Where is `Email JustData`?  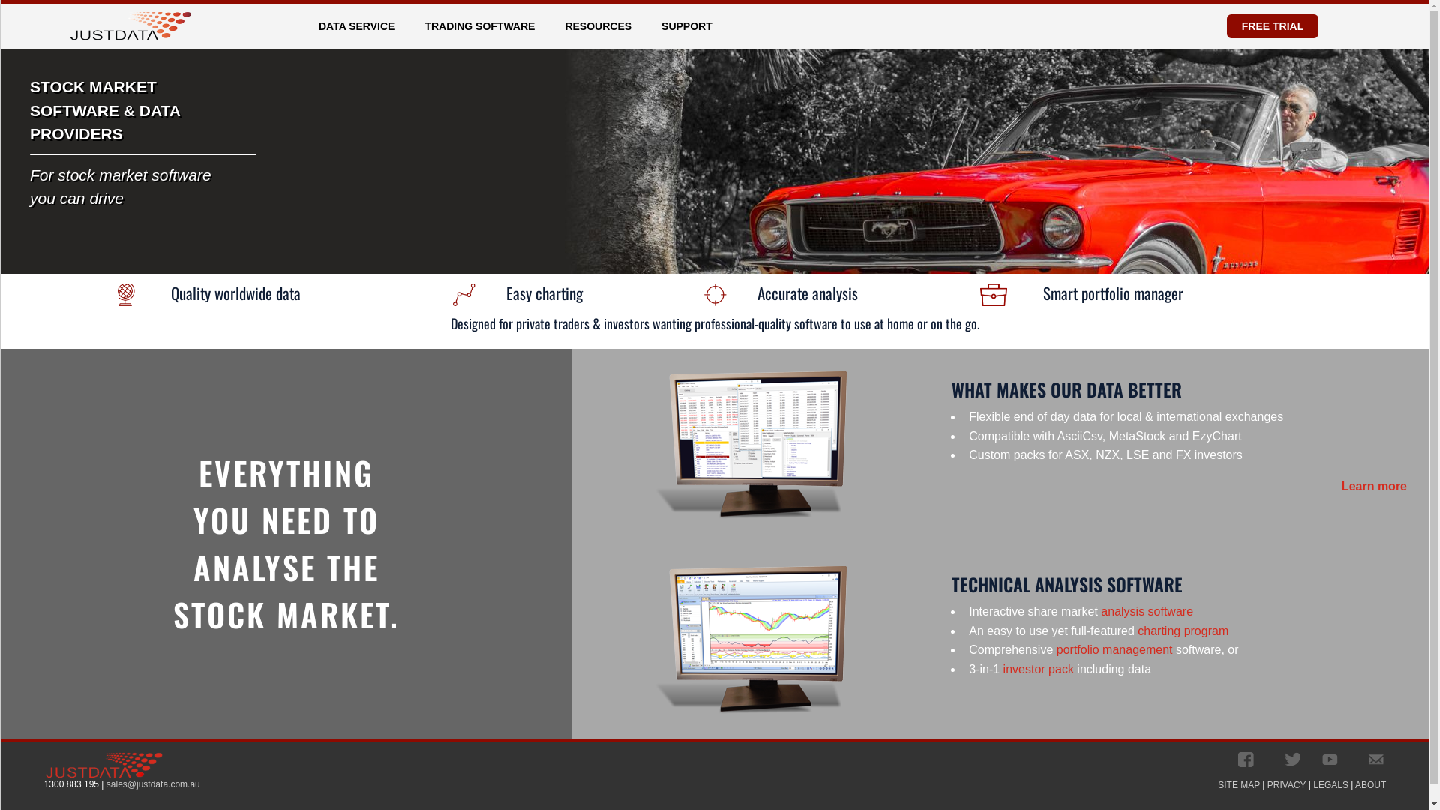
Email JustData is located at coordinates (1375, 760).